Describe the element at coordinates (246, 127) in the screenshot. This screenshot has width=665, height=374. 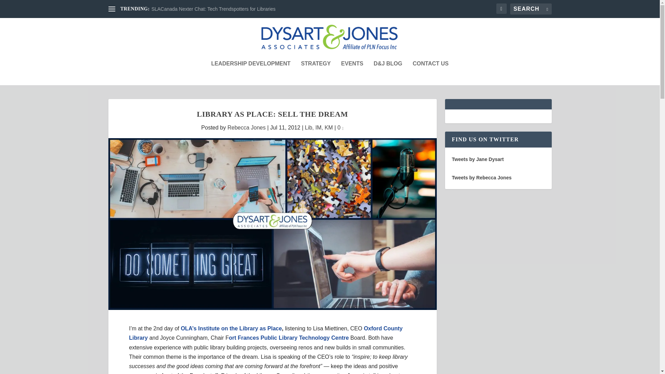
I see `Posts by Rebecca Jones` at that location.